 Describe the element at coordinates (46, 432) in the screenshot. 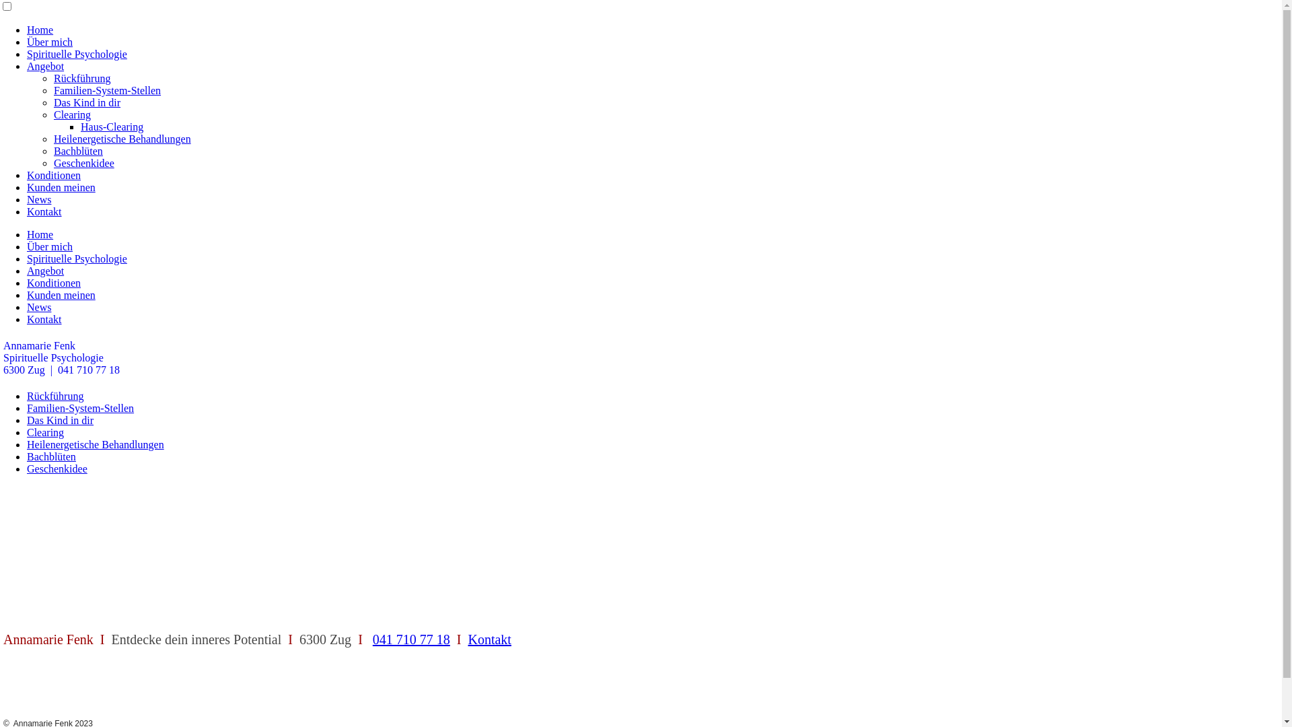

I see `Clearing` at that location.